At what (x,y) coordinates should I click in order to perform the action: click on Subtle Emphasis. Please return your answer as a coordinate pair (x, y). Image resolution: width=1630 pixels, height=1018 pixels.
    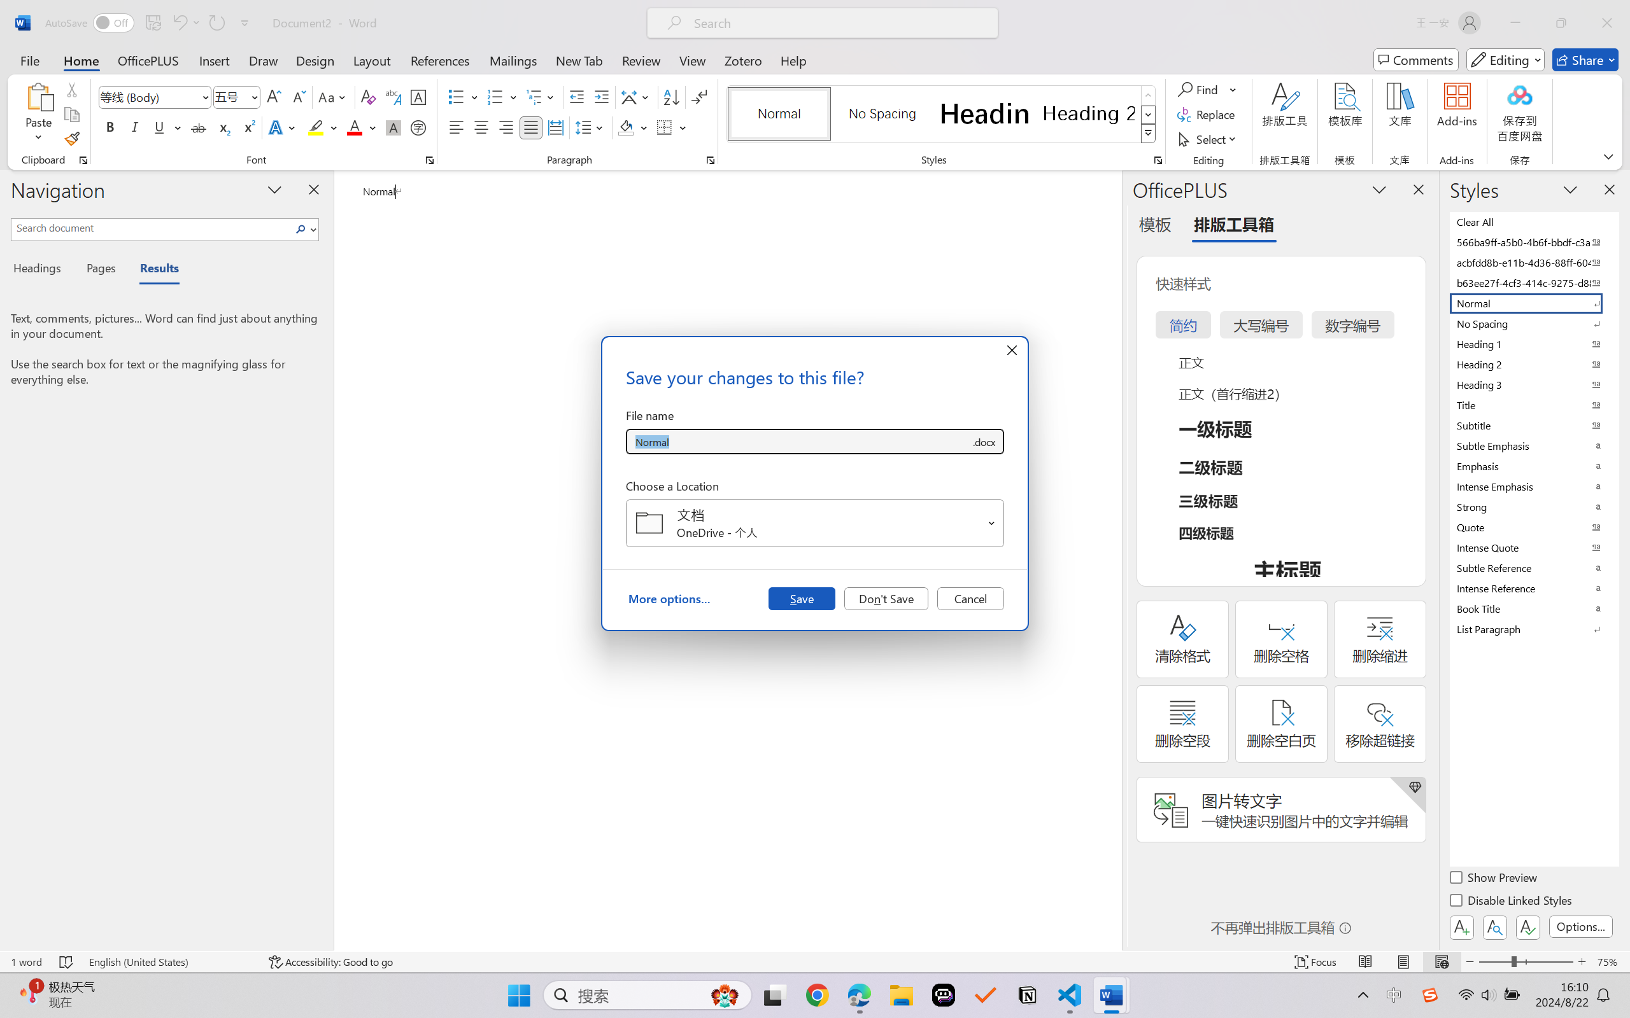
    Looking at the image, I should click on (1533, 445).